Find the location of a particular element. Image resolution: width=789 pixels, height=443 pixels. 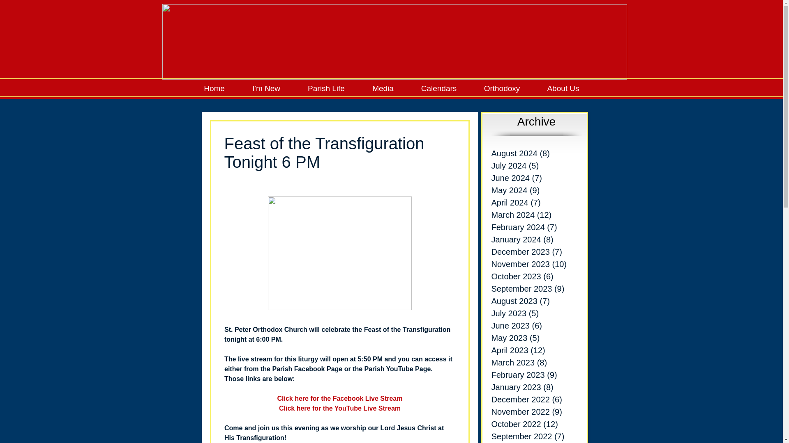

Click here for the Facebook Live Stream is located at coordinates (339, 398).